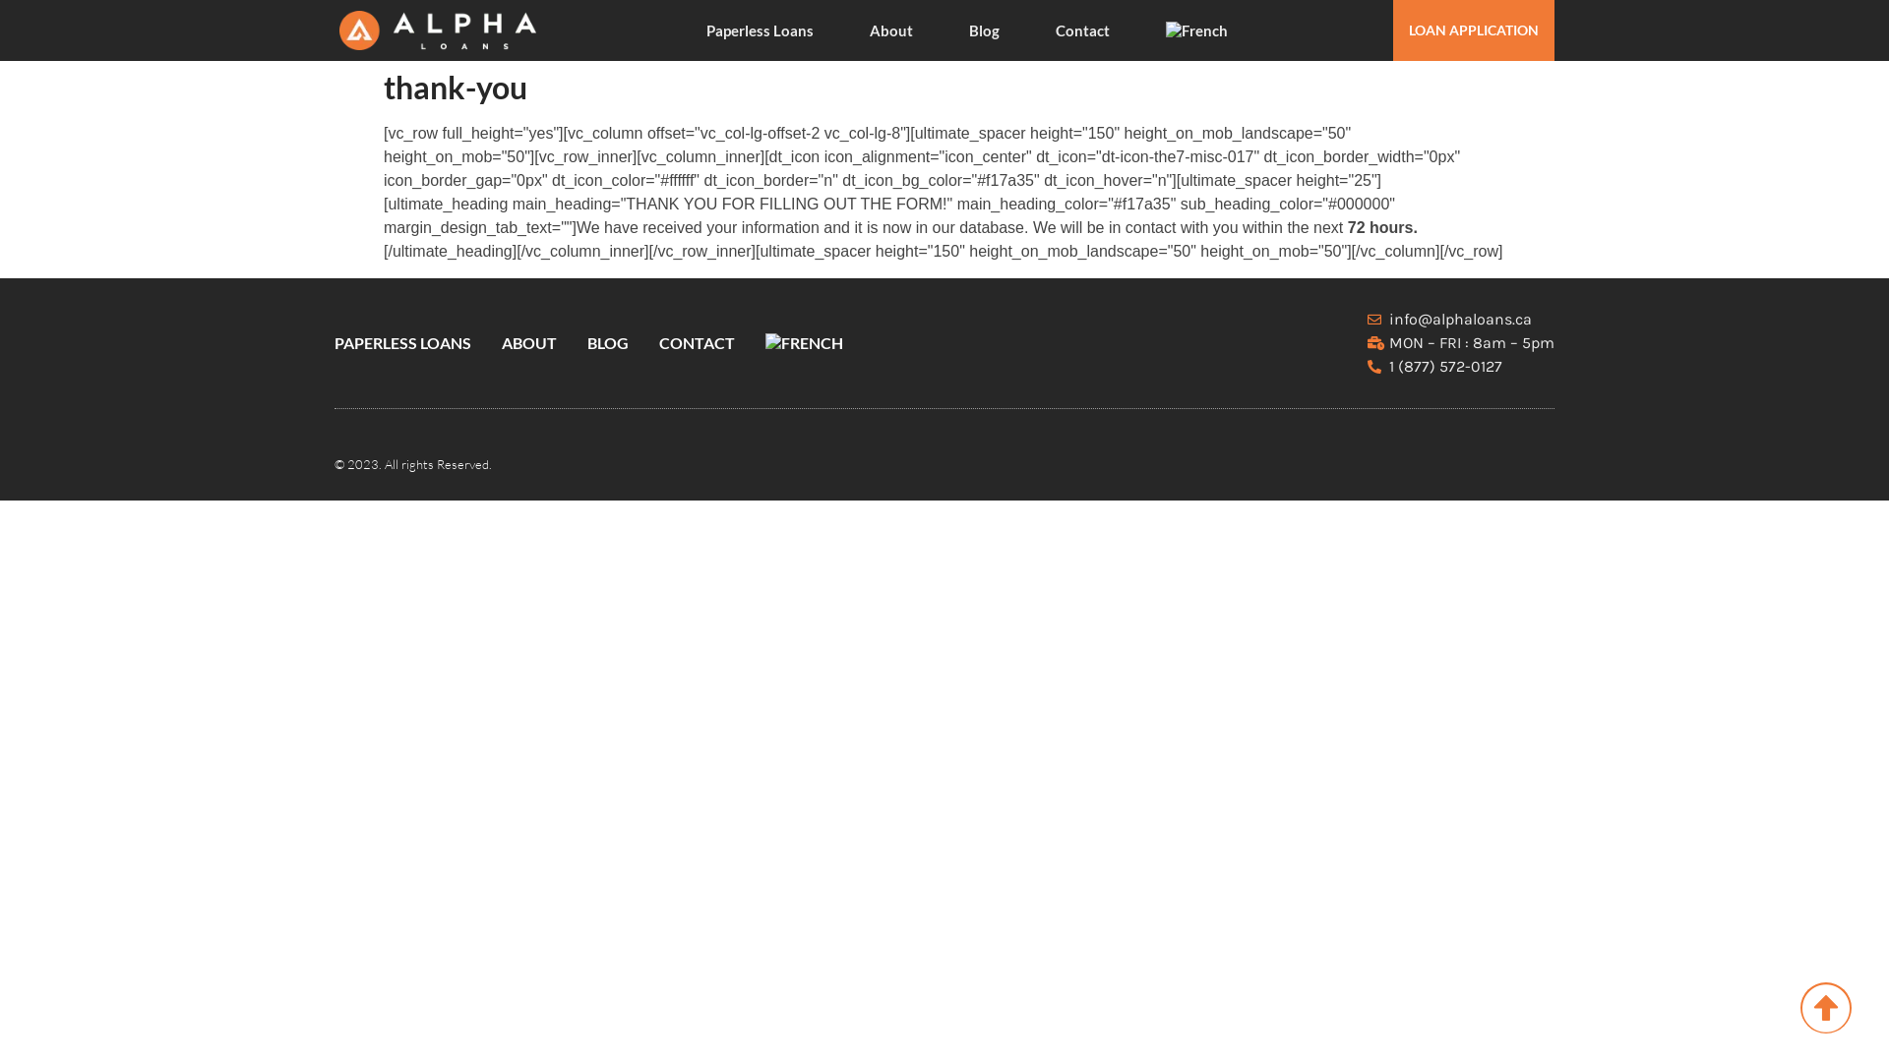  Describe the element at coordinates (891, 30) in the screenshot. I see `About` at that location.